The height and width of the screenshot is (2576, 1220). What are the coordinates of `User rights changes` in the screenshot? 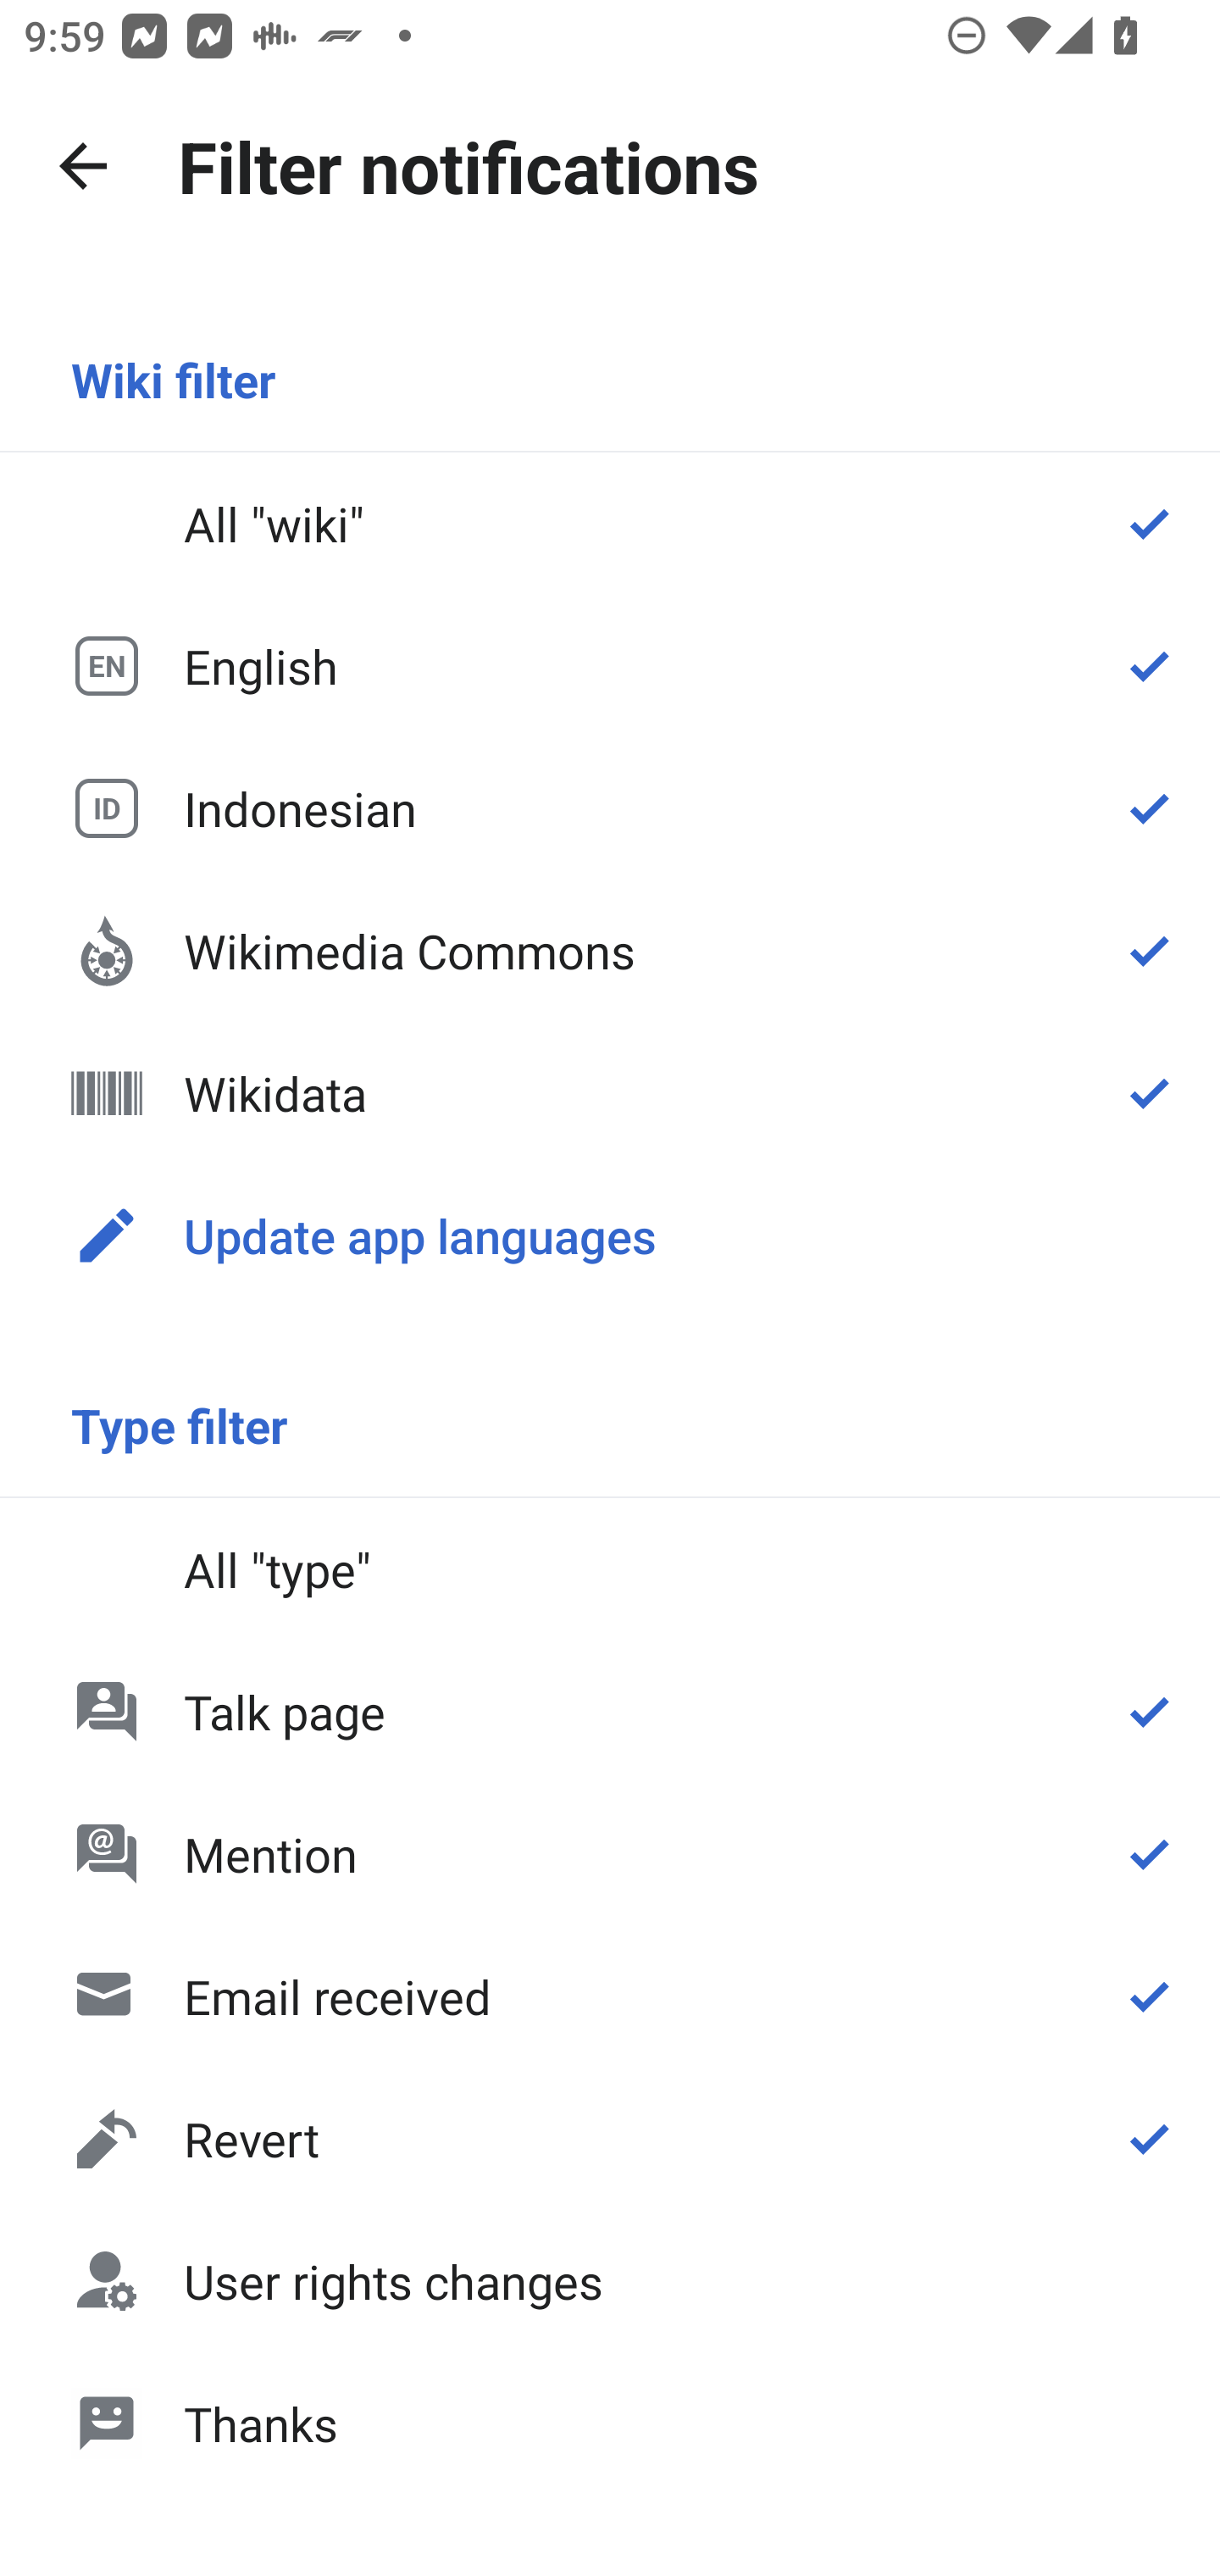 It's located at (610, 2281).